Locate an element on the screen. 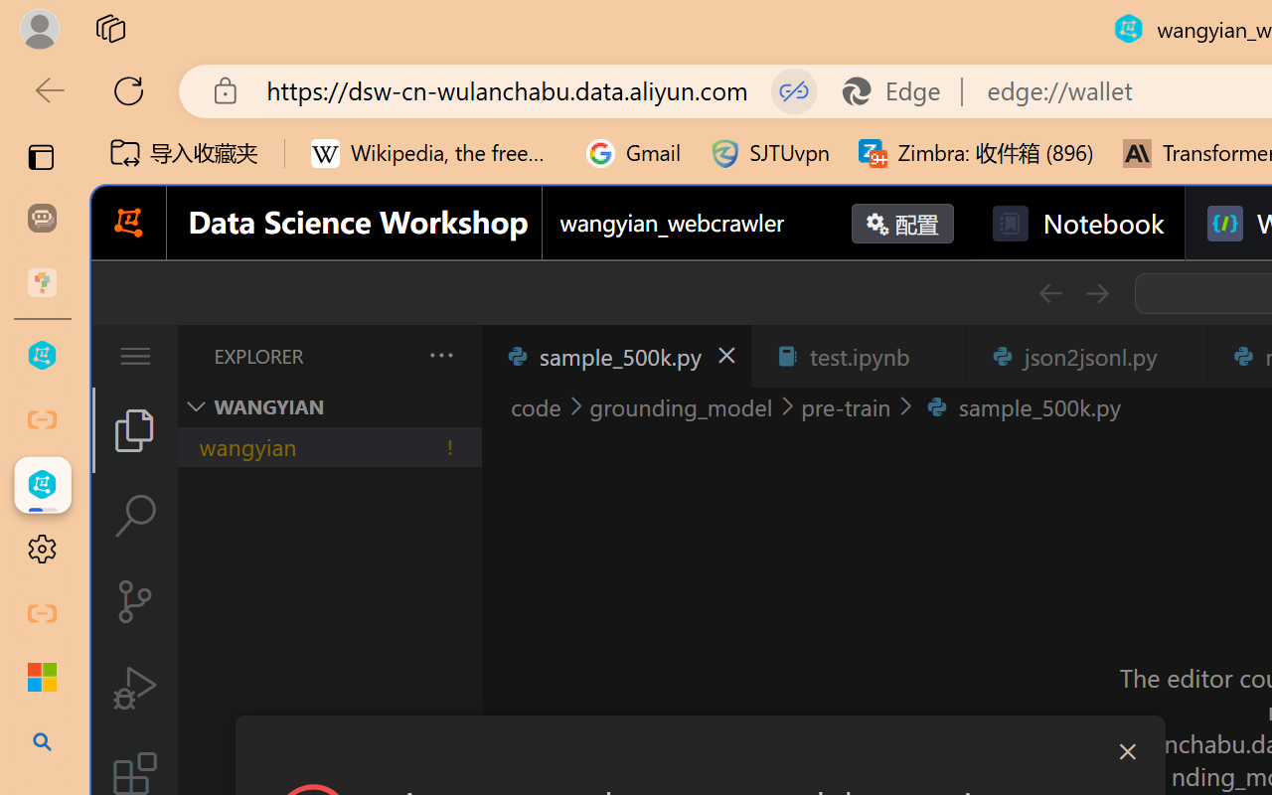 This screenshot has width=1272, height=795. Class: menubar compact overflow-menu-only is located at coordinates (135, 356).